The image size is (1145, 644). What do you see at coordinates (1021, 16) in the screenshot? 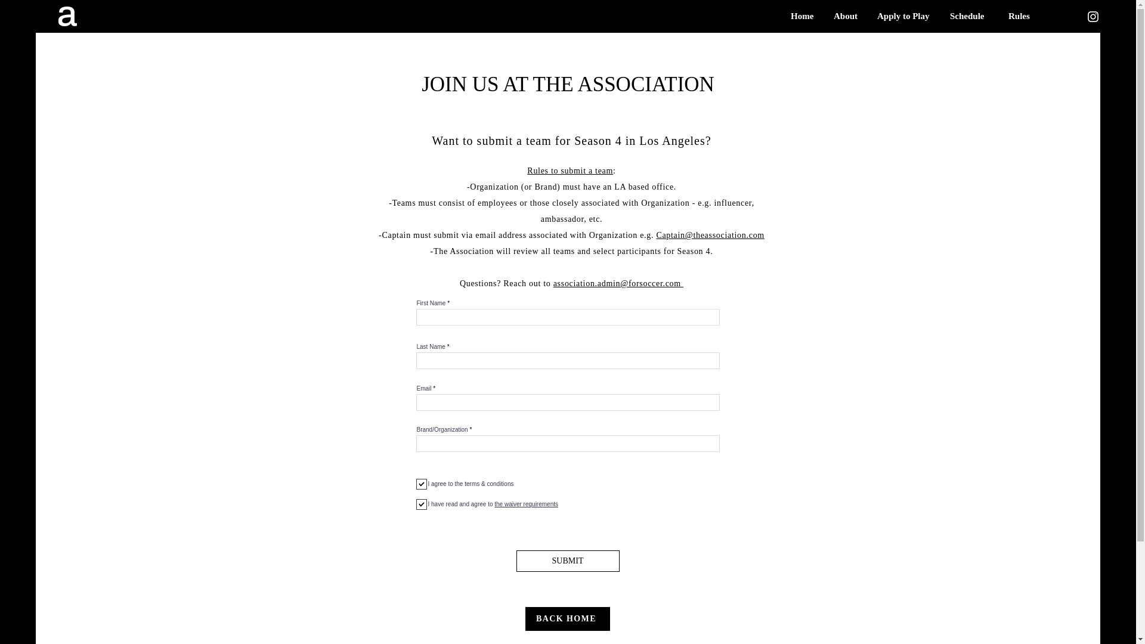
I see `Rules` at bounding box center [1021, 16].